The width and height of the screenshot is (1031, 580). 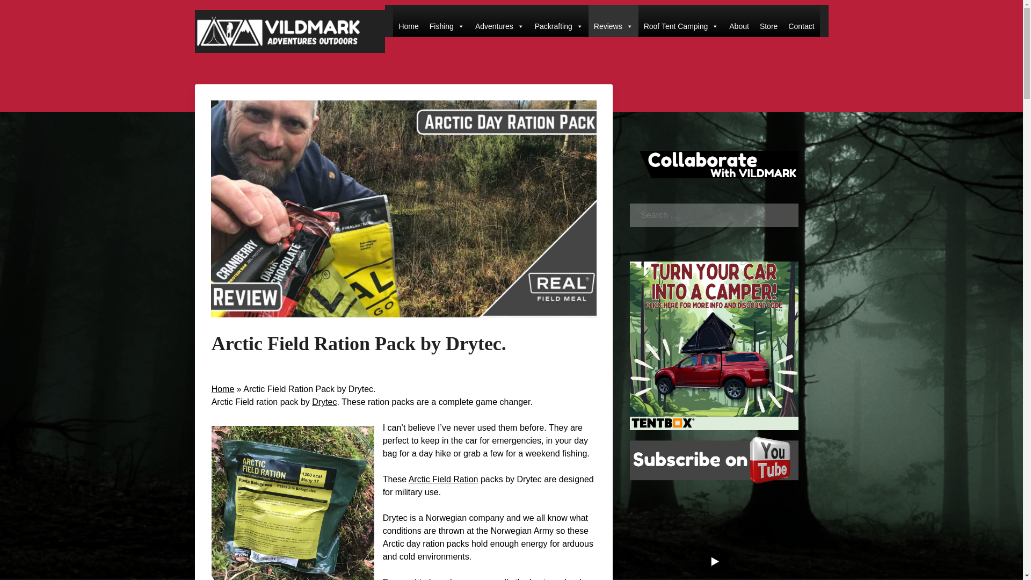 I want to click on Home, so click(x=408, y=20).